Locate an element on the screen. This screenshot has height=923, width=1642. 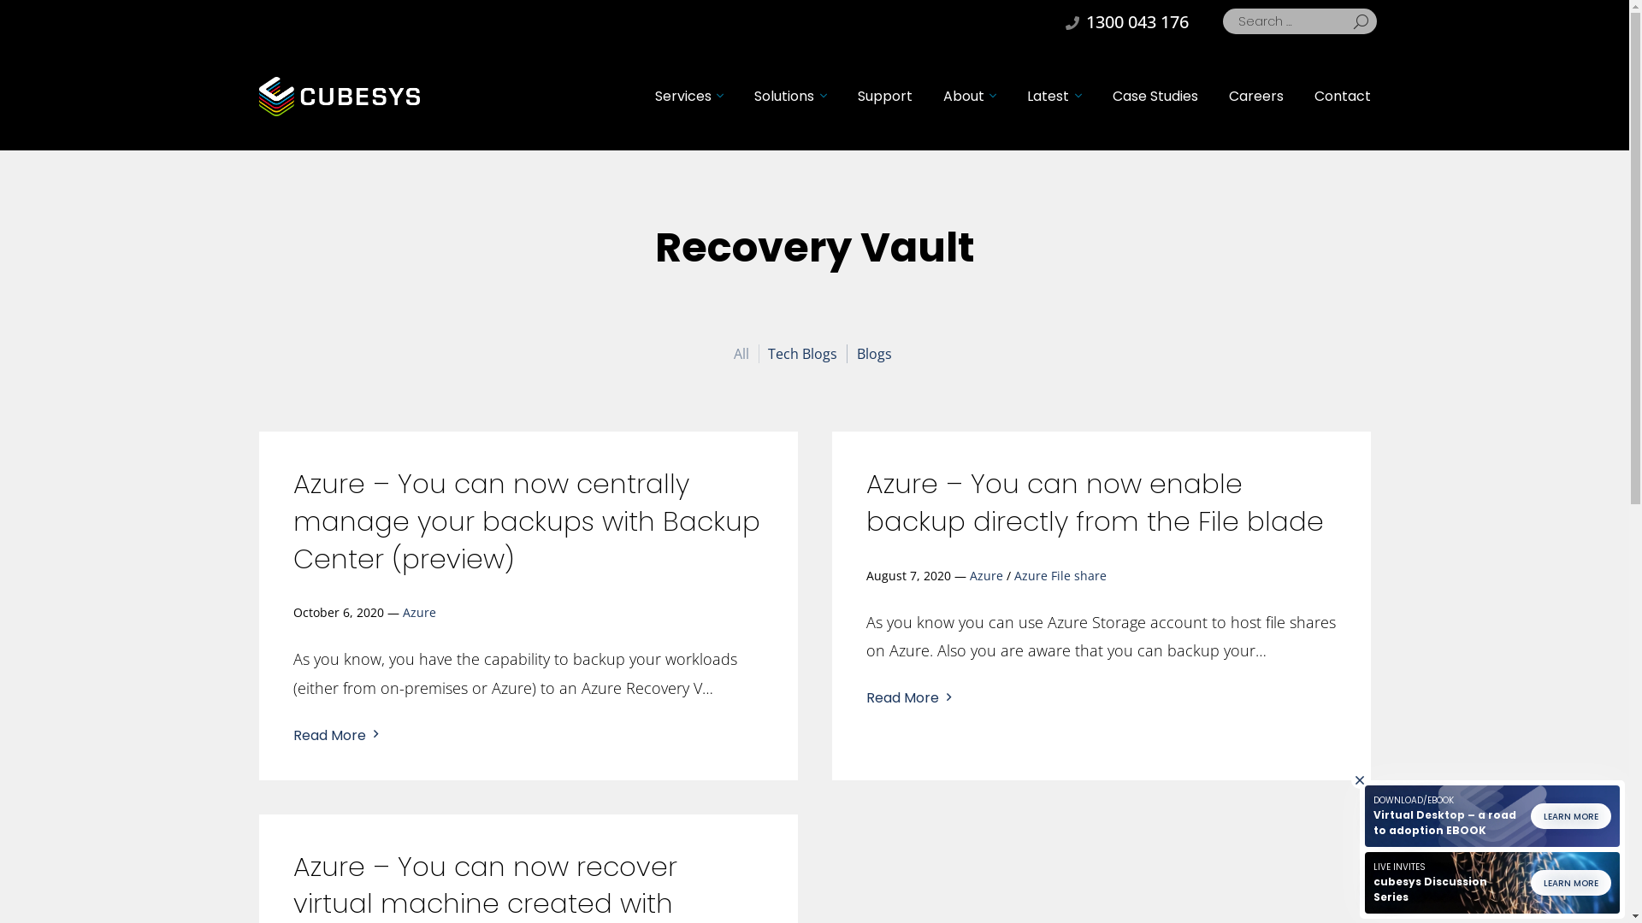
Read More is located at coordinates (901, 701).